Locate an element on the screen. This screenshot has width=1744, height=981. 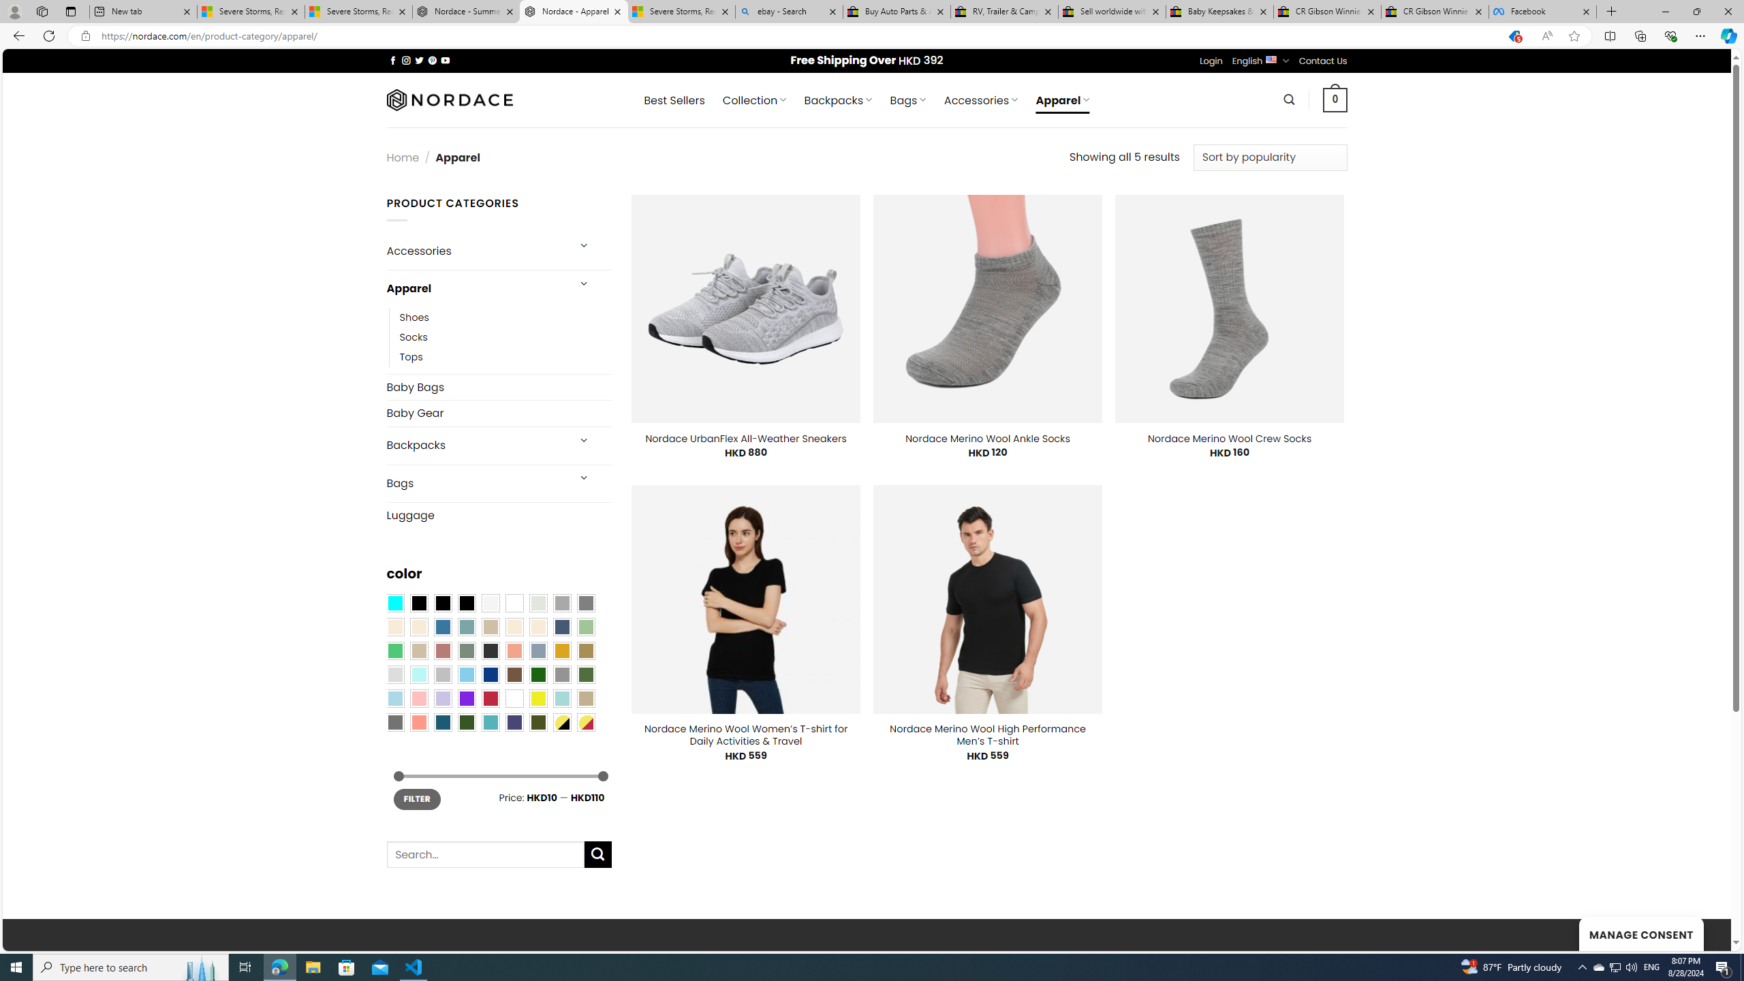
Yellow is located at coordinates (538, 698).